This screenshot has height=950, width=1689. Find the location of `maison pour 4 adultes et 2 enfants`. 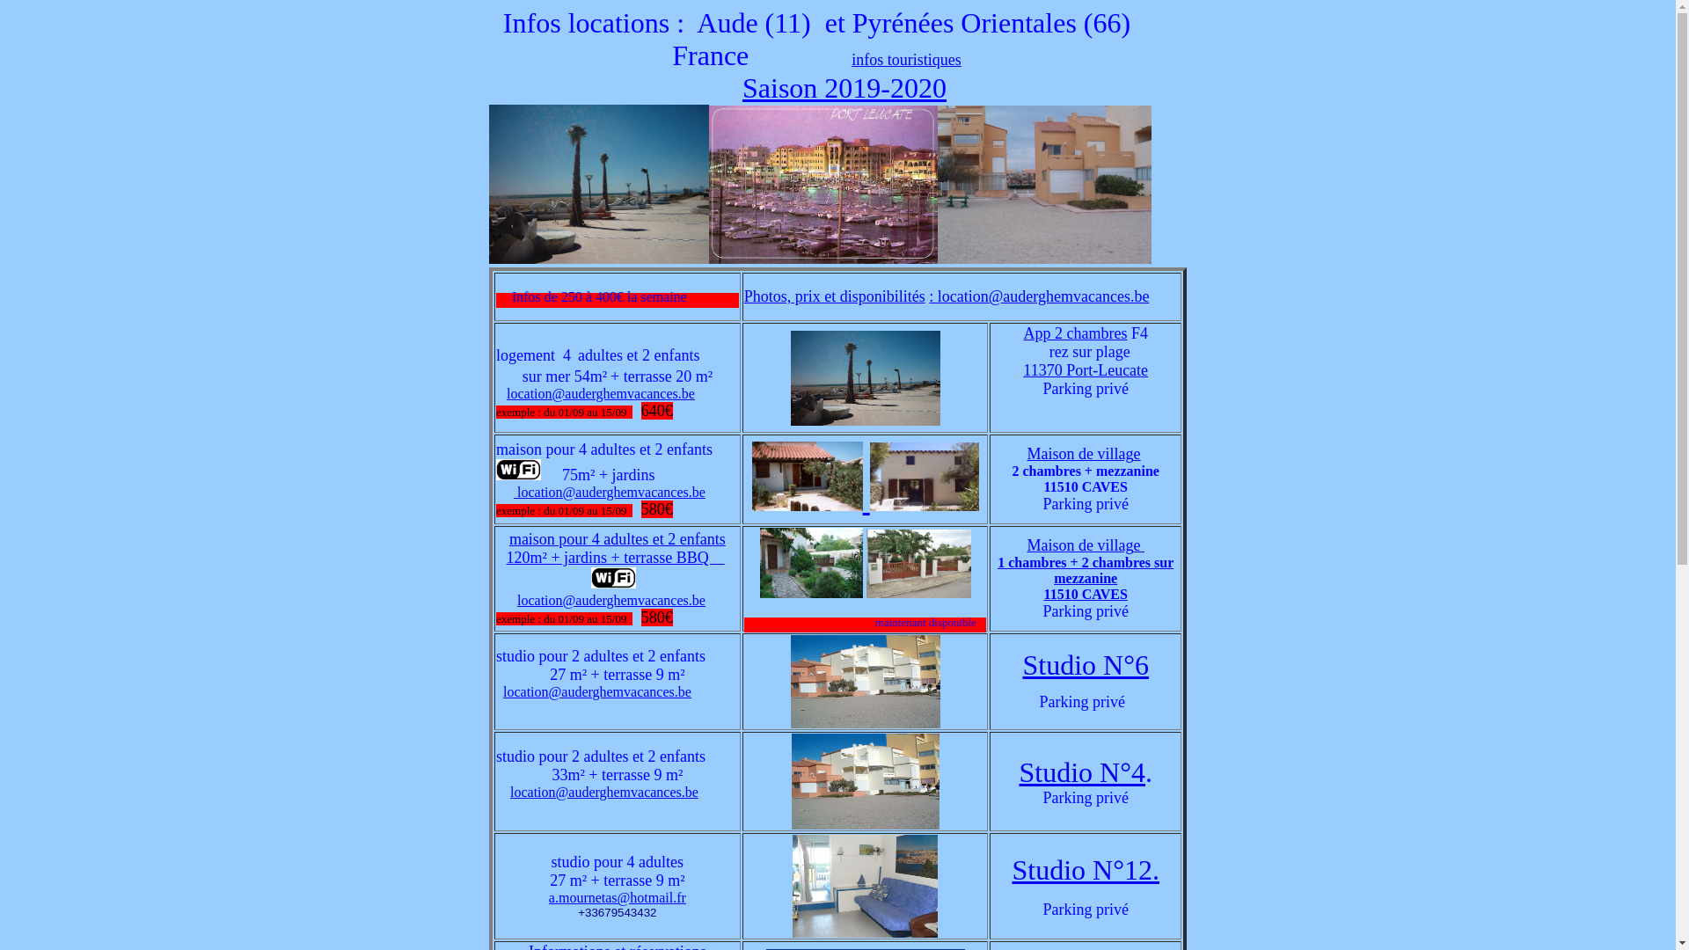

maison pour 4 adultes et 2 enfants is located at coordinates (618, 539).